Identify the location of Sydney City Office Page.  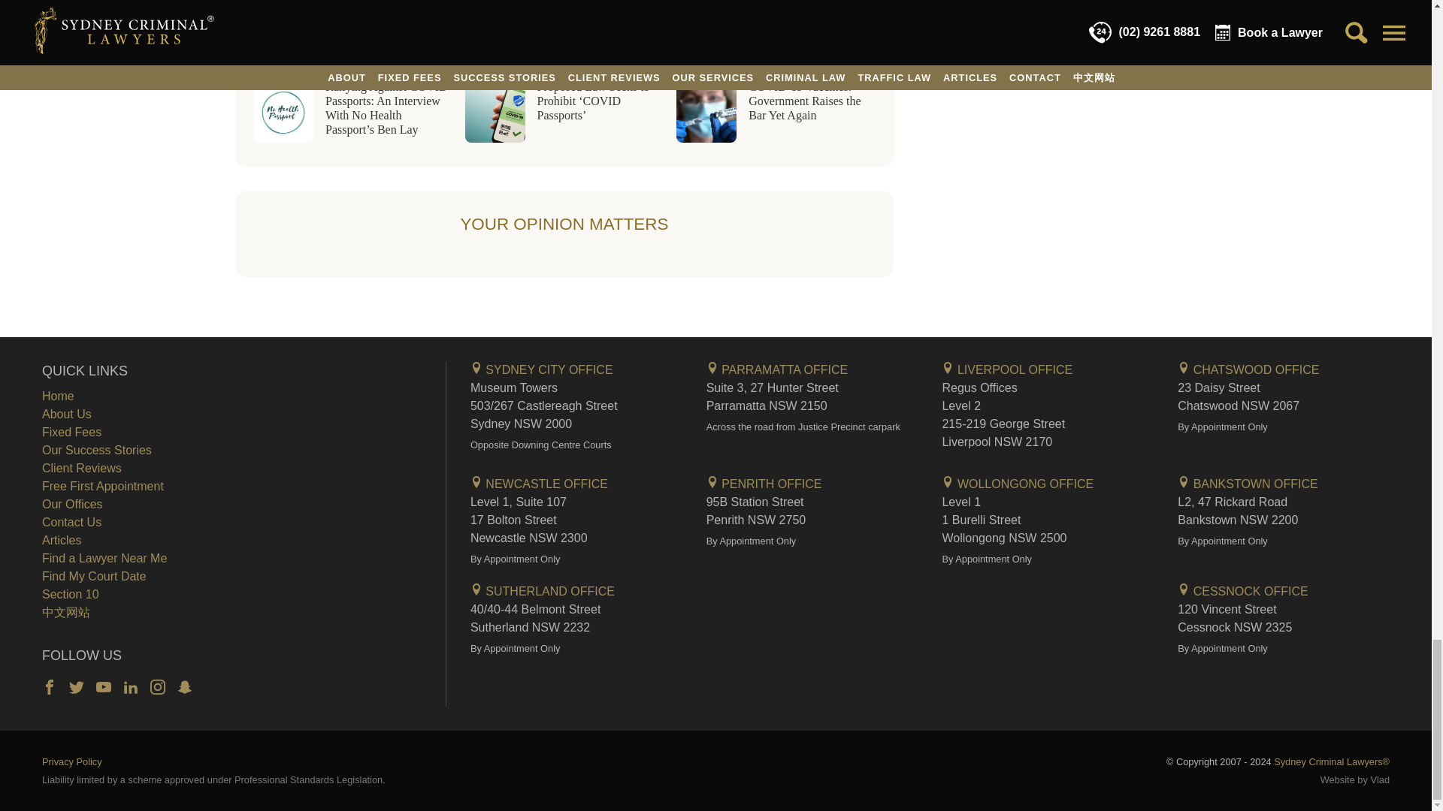
(541, 369).